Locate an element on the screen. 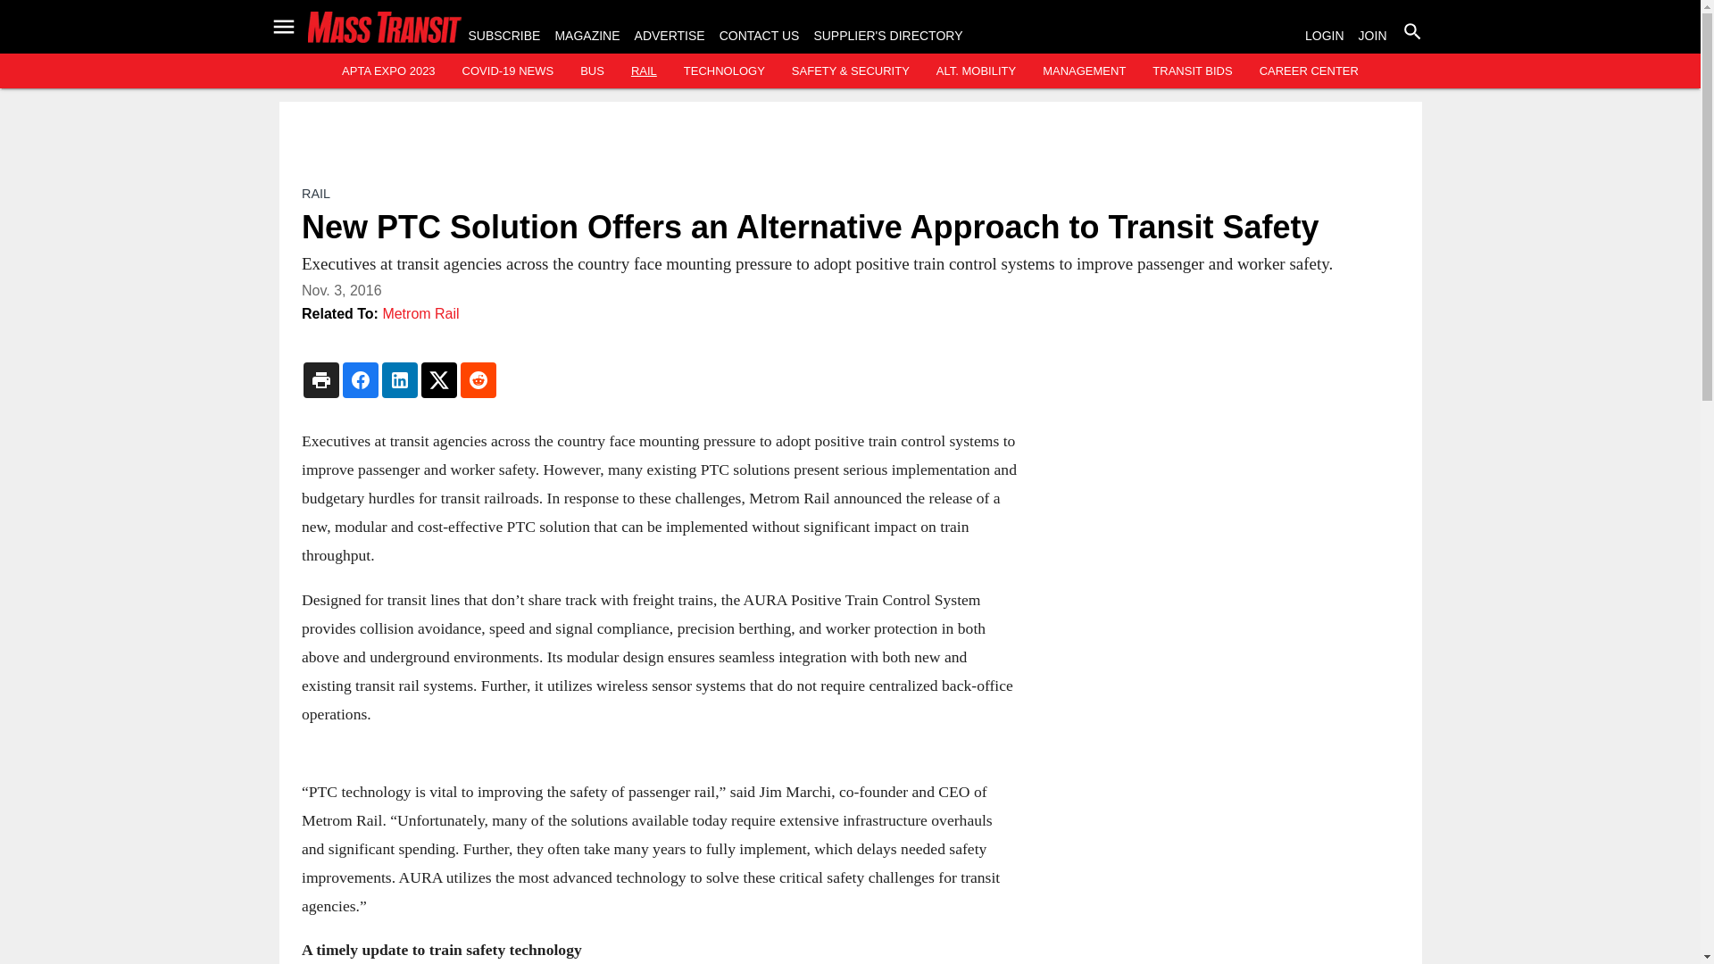 The image size is (1714, 964). ALT. MOBILITY is located at coordinates (976, 71).